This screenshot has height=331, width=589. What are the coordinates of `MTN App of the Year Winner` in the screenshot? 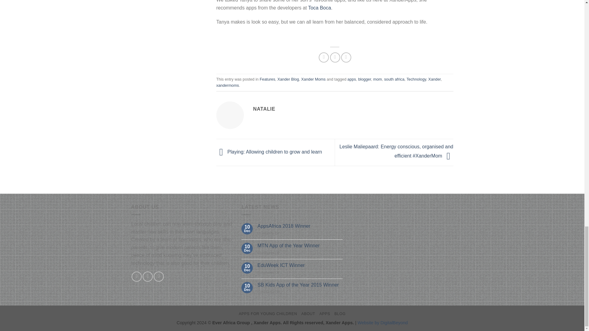 It's located at (300, 245).